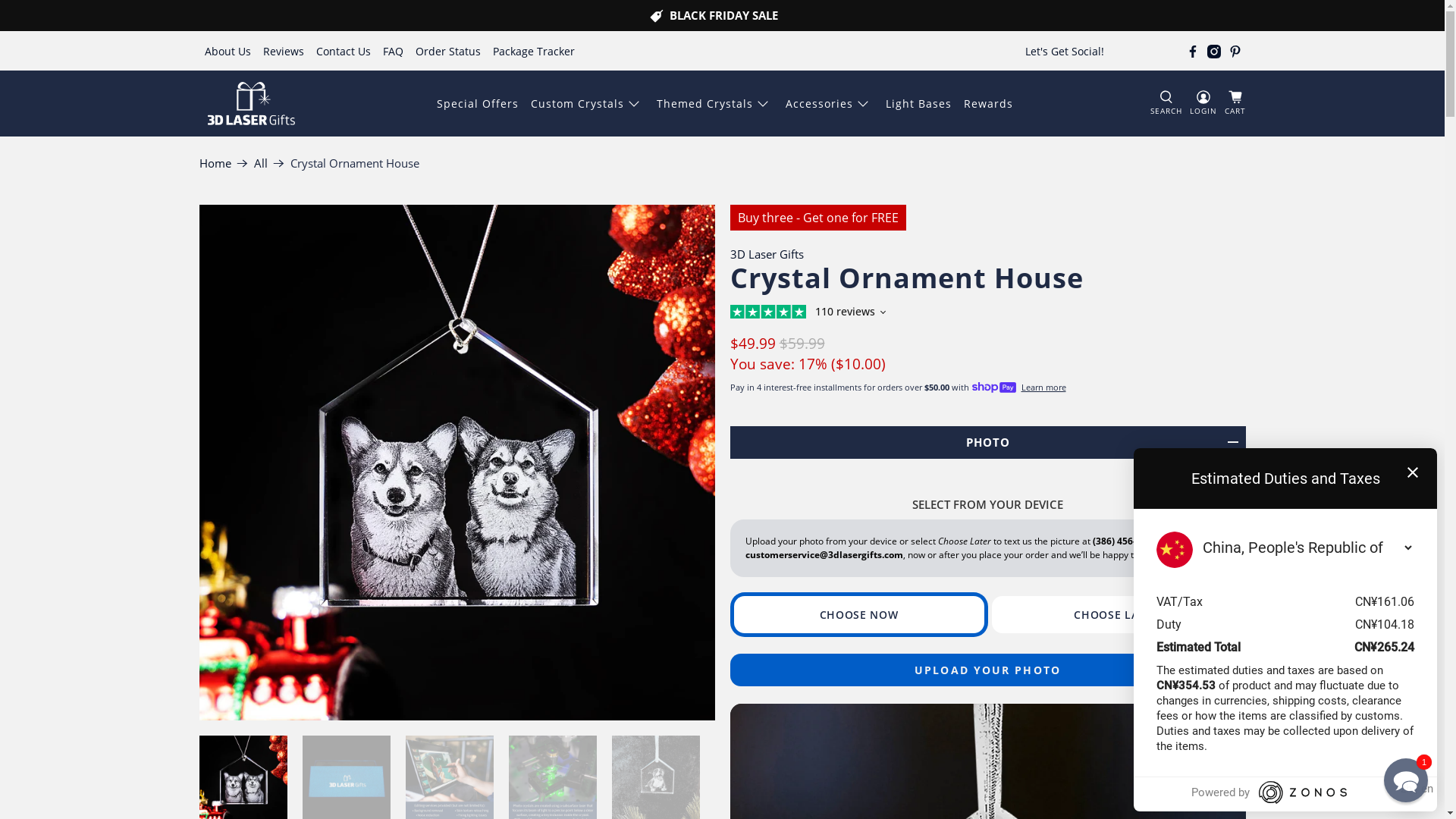  Describe the element at coordinates (1193, 52) in the screenshot. I see `3D Laser Gifts on Facebook` at that location.